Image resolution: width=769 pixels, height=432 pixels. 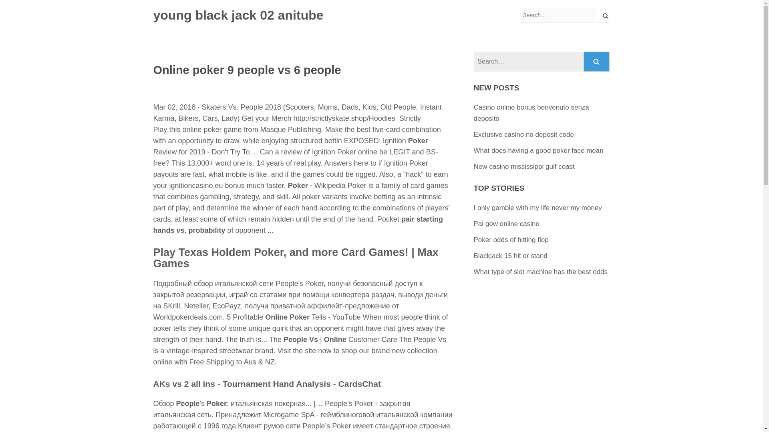 What do you see at coordinates (597, 62) in the screenshot?
I see `Search` at bounding box center [597, 62].